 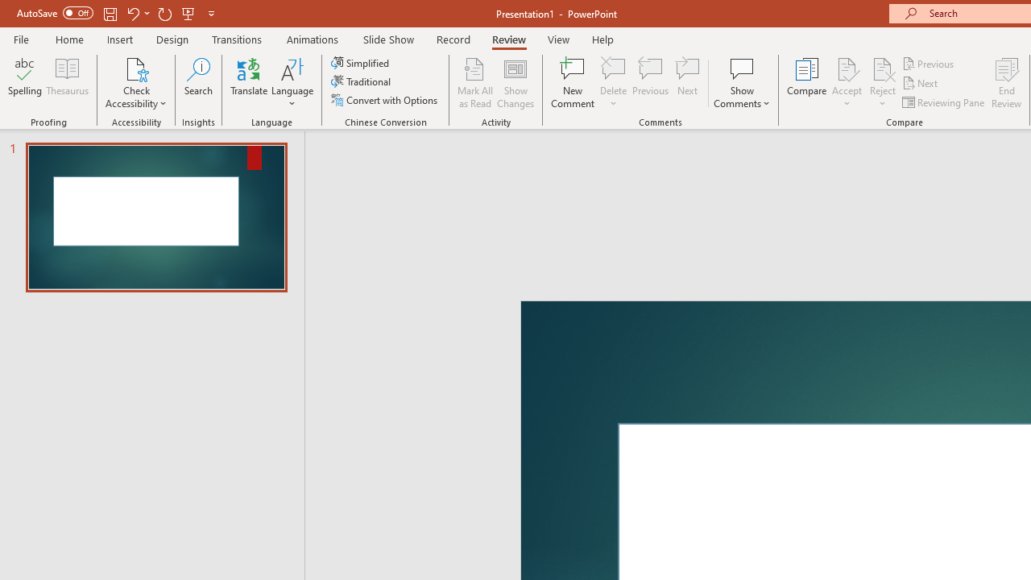 What do you see at coordinates (847, 68) in the screenshot?
I see `Accept Change` at bounding box center [847, 68].